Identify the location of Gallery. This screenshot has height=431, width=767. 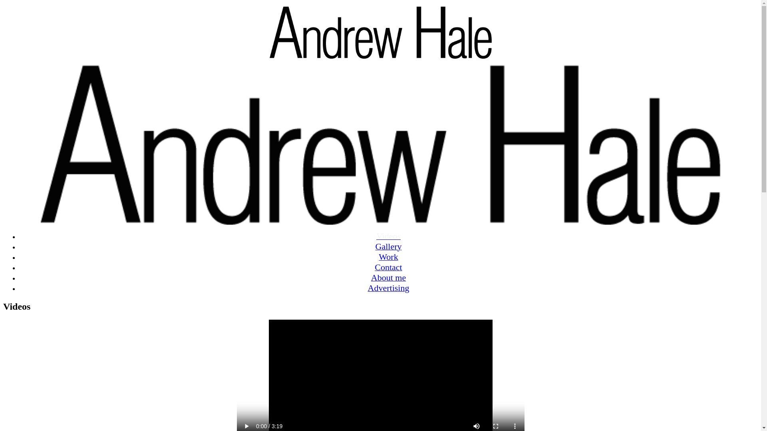
(389, 247).